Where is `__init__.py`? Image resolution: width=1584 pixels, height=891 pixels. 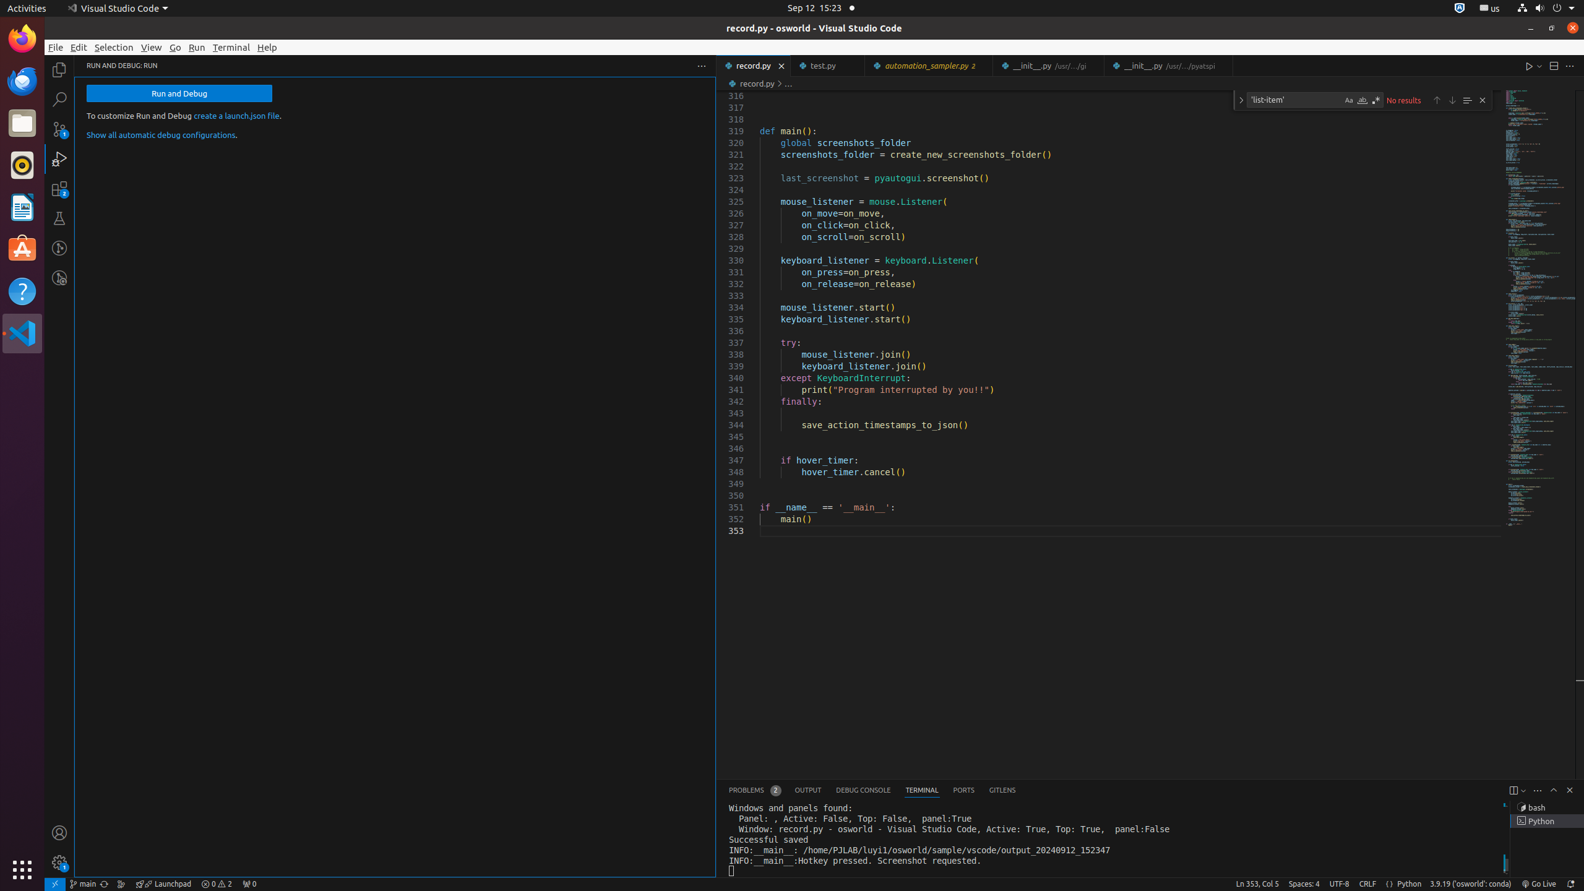 __init__.py is located at coordinates (1168, 66).